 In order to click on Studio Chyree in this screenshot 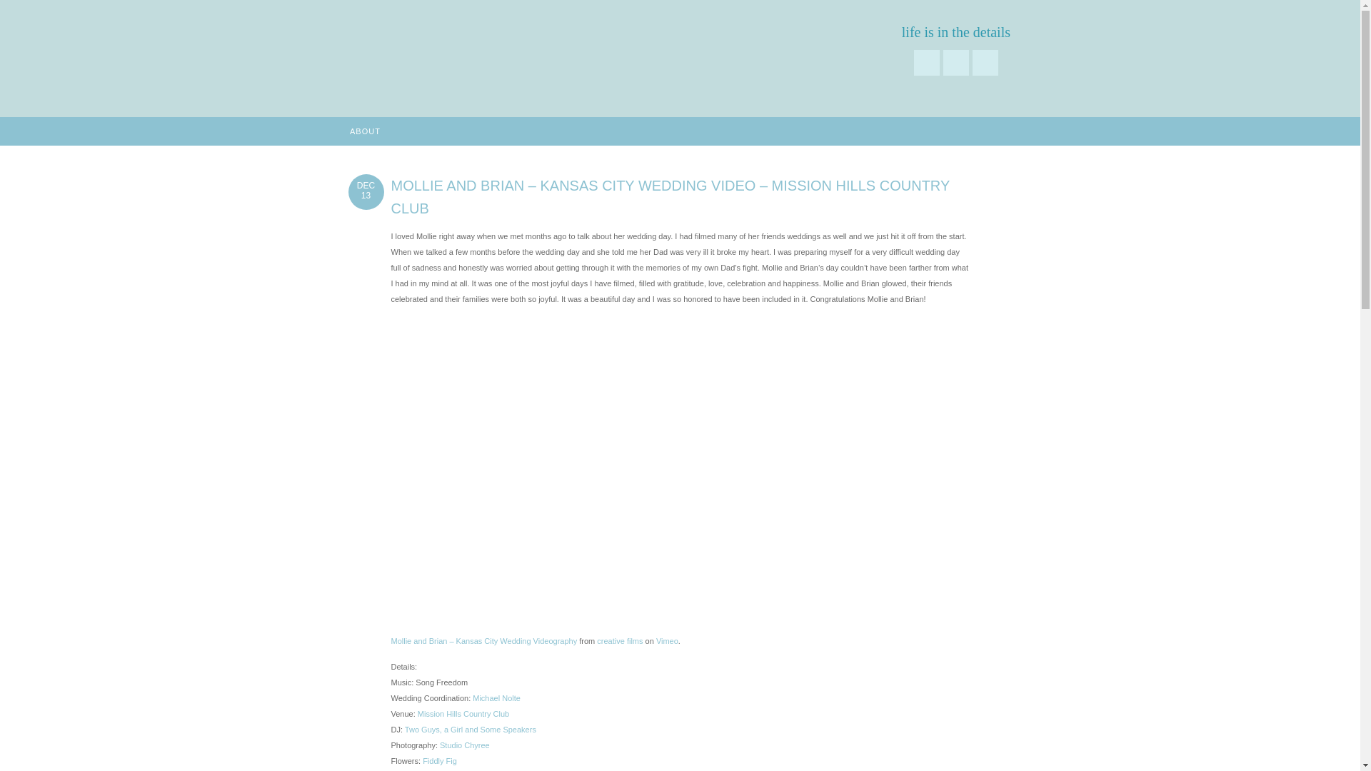, I will do `click(464, 745)`.